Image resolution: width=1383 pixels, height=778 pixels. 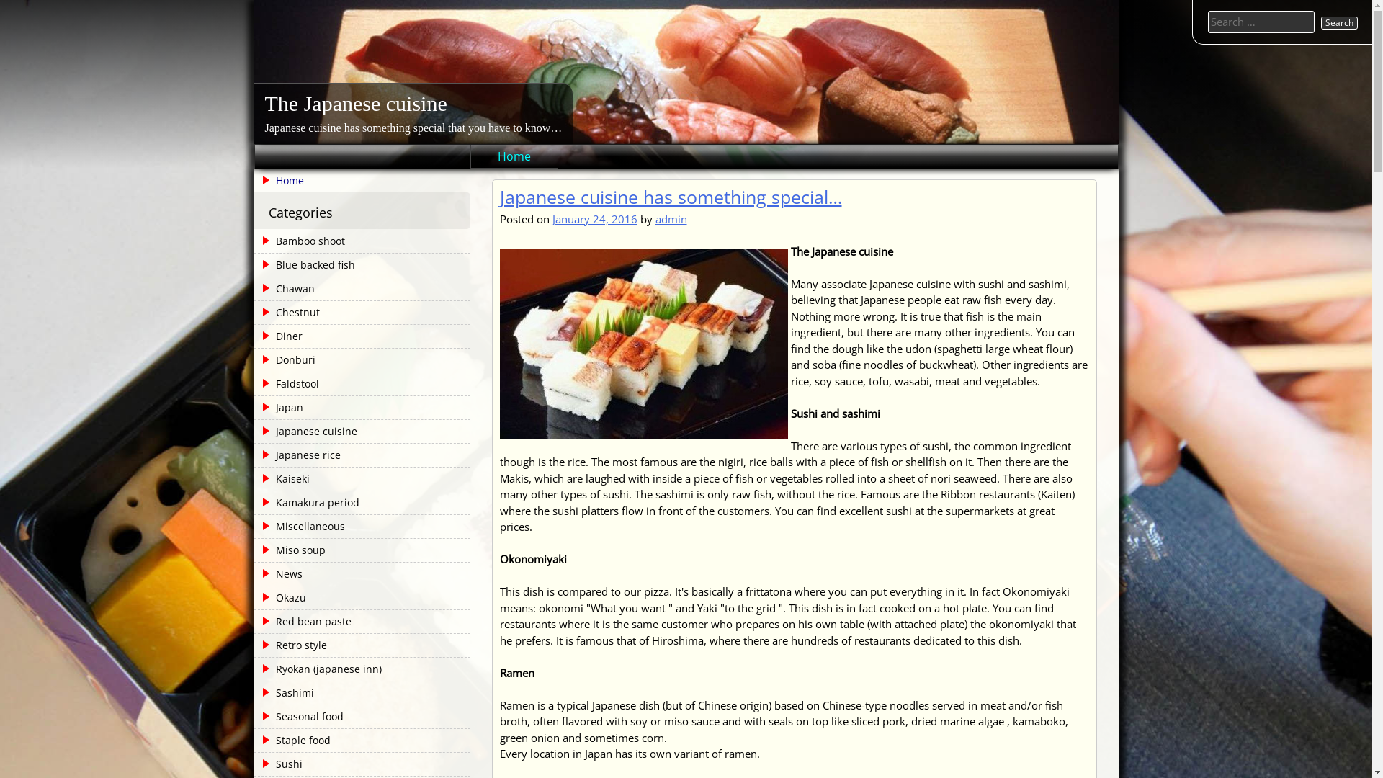 What do you see at coordinates (285, 693) in the screenshot?
I see `Sashimi` at bounding box center [285, 693].